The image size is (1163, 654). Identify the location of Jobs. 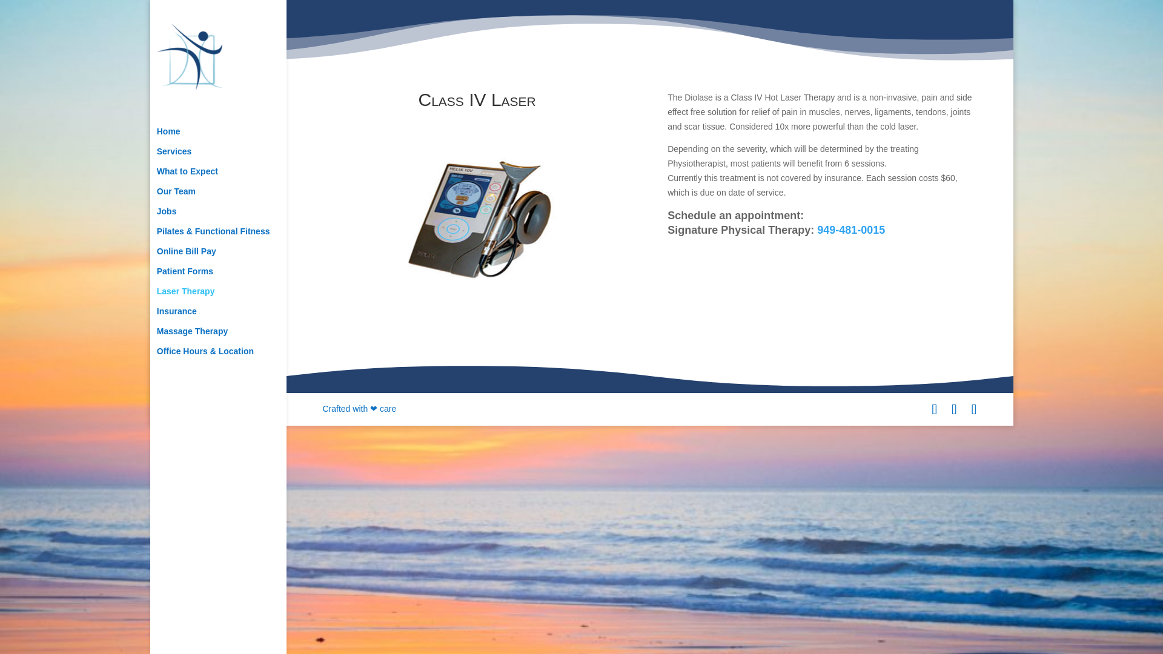
(230, 217).